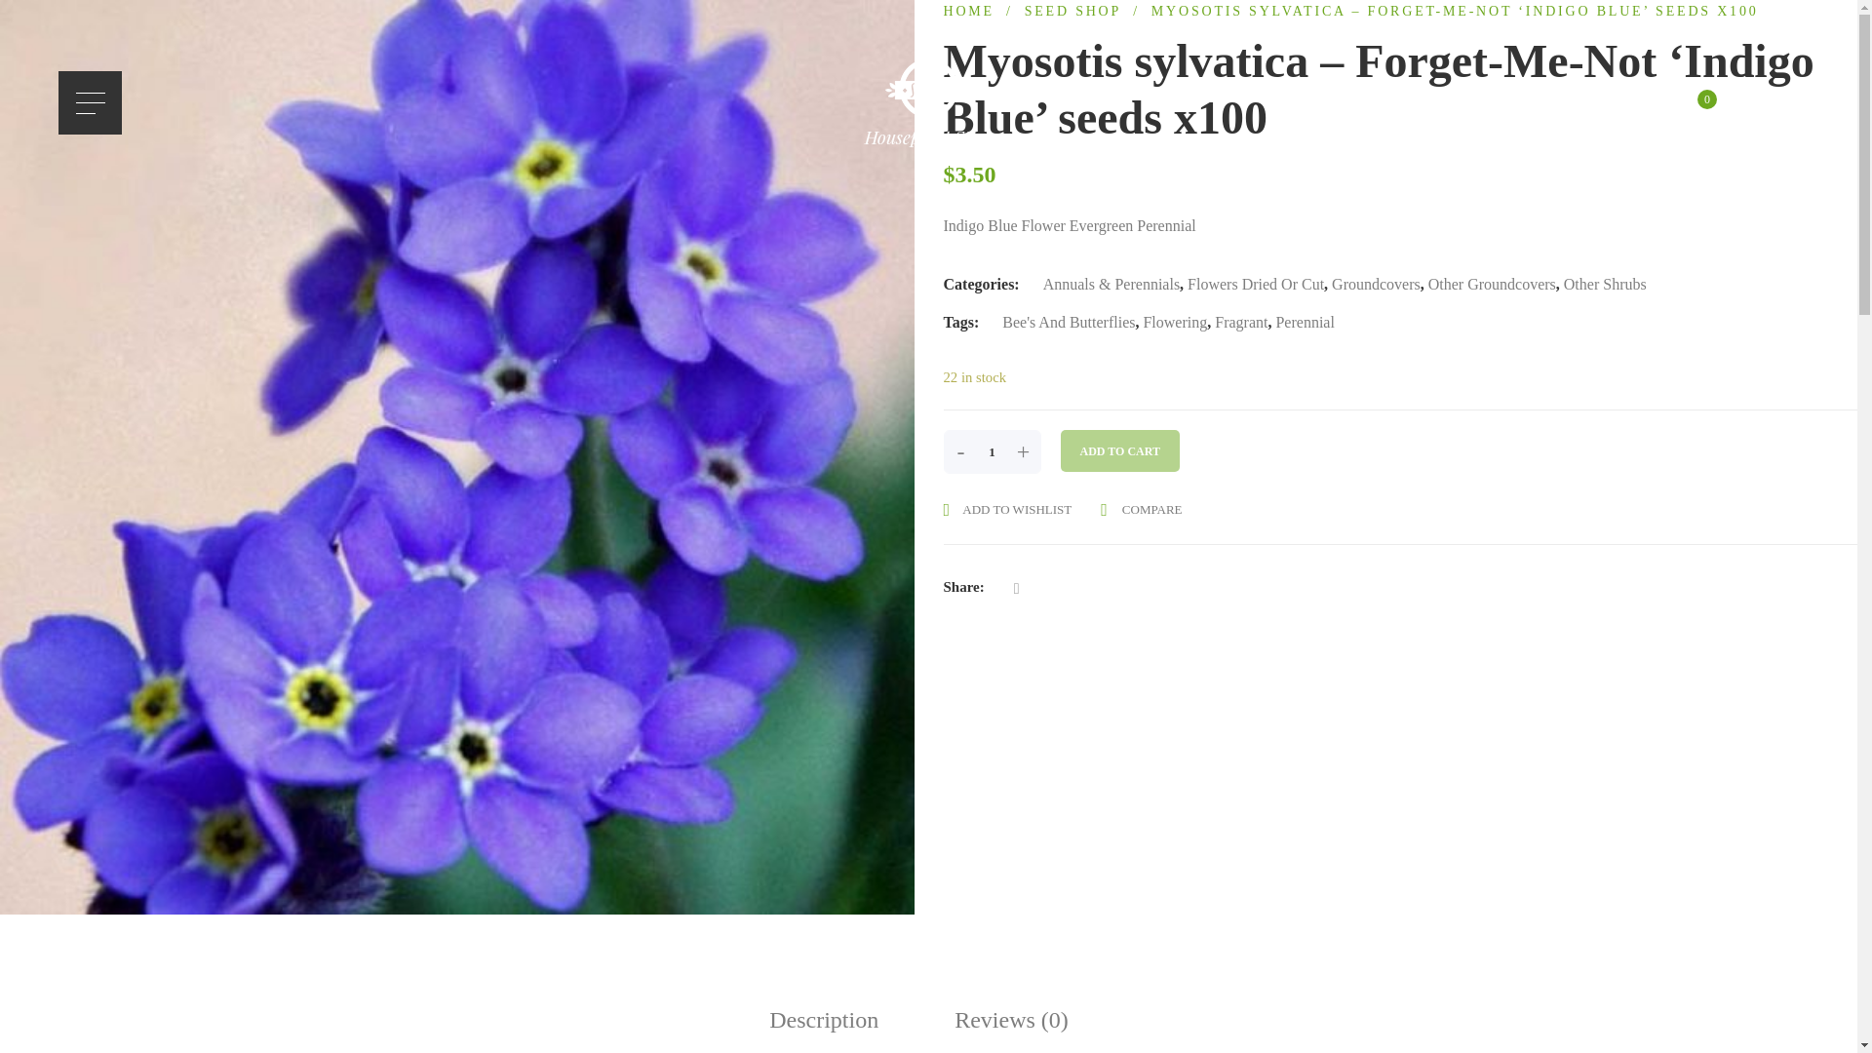 This screenshot has width=1872, height=1053. I want to click on COMPARE, so click(1141, 508).